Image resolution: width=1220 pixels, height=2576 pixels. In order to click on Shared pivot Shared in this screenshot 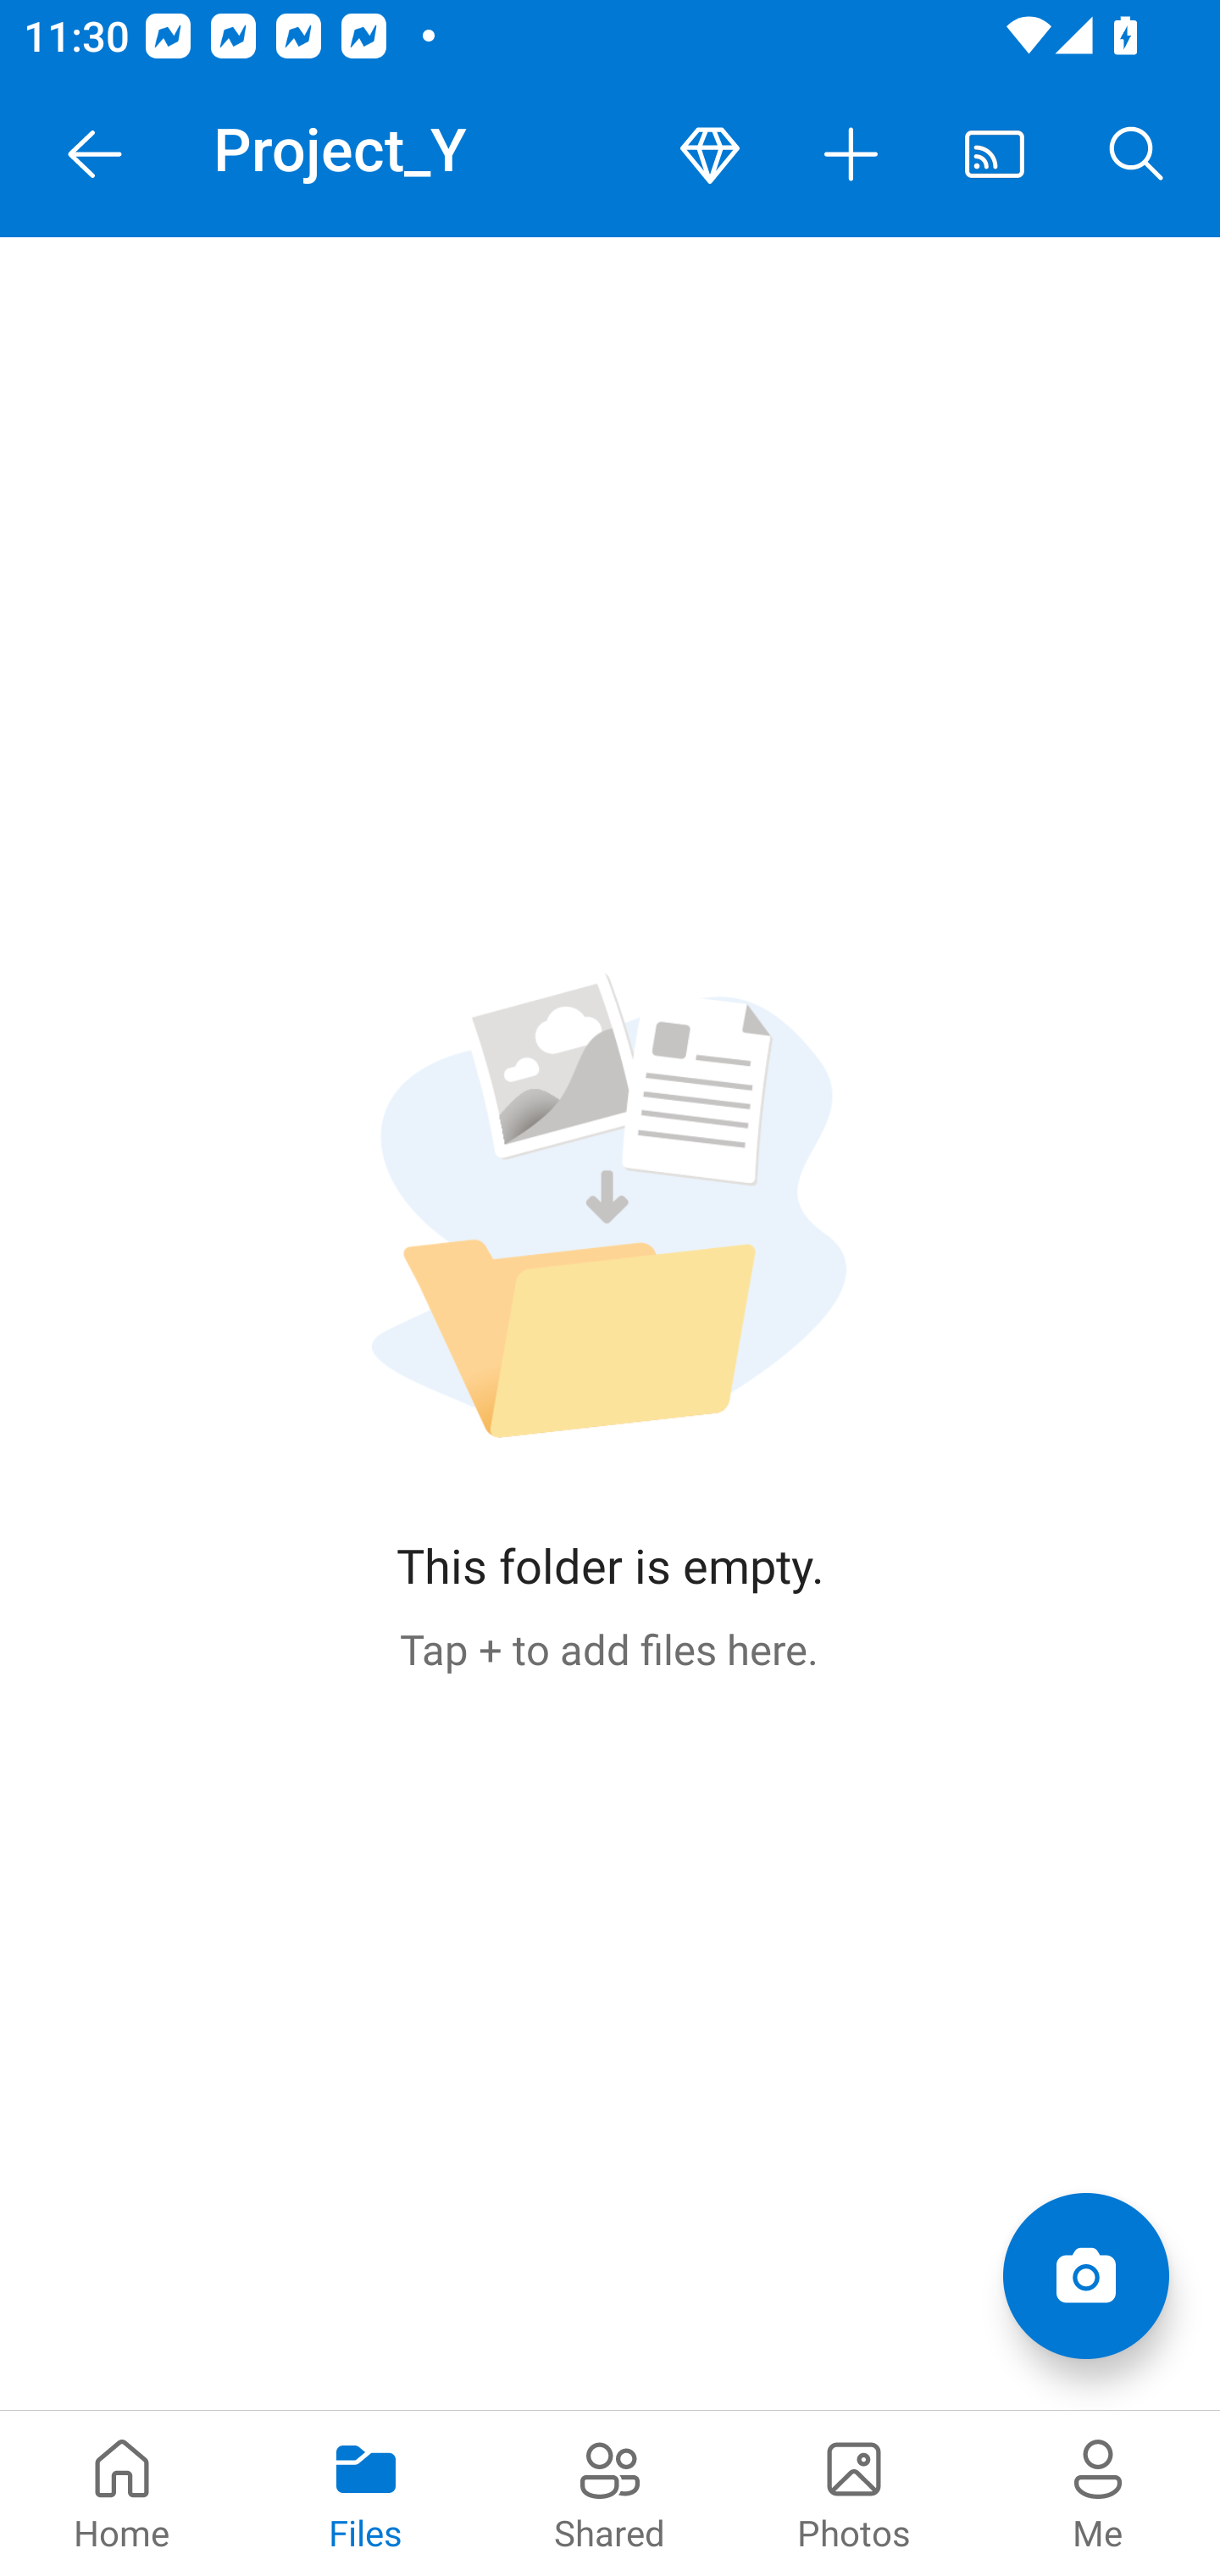, I will do `click(610, 2493)`.